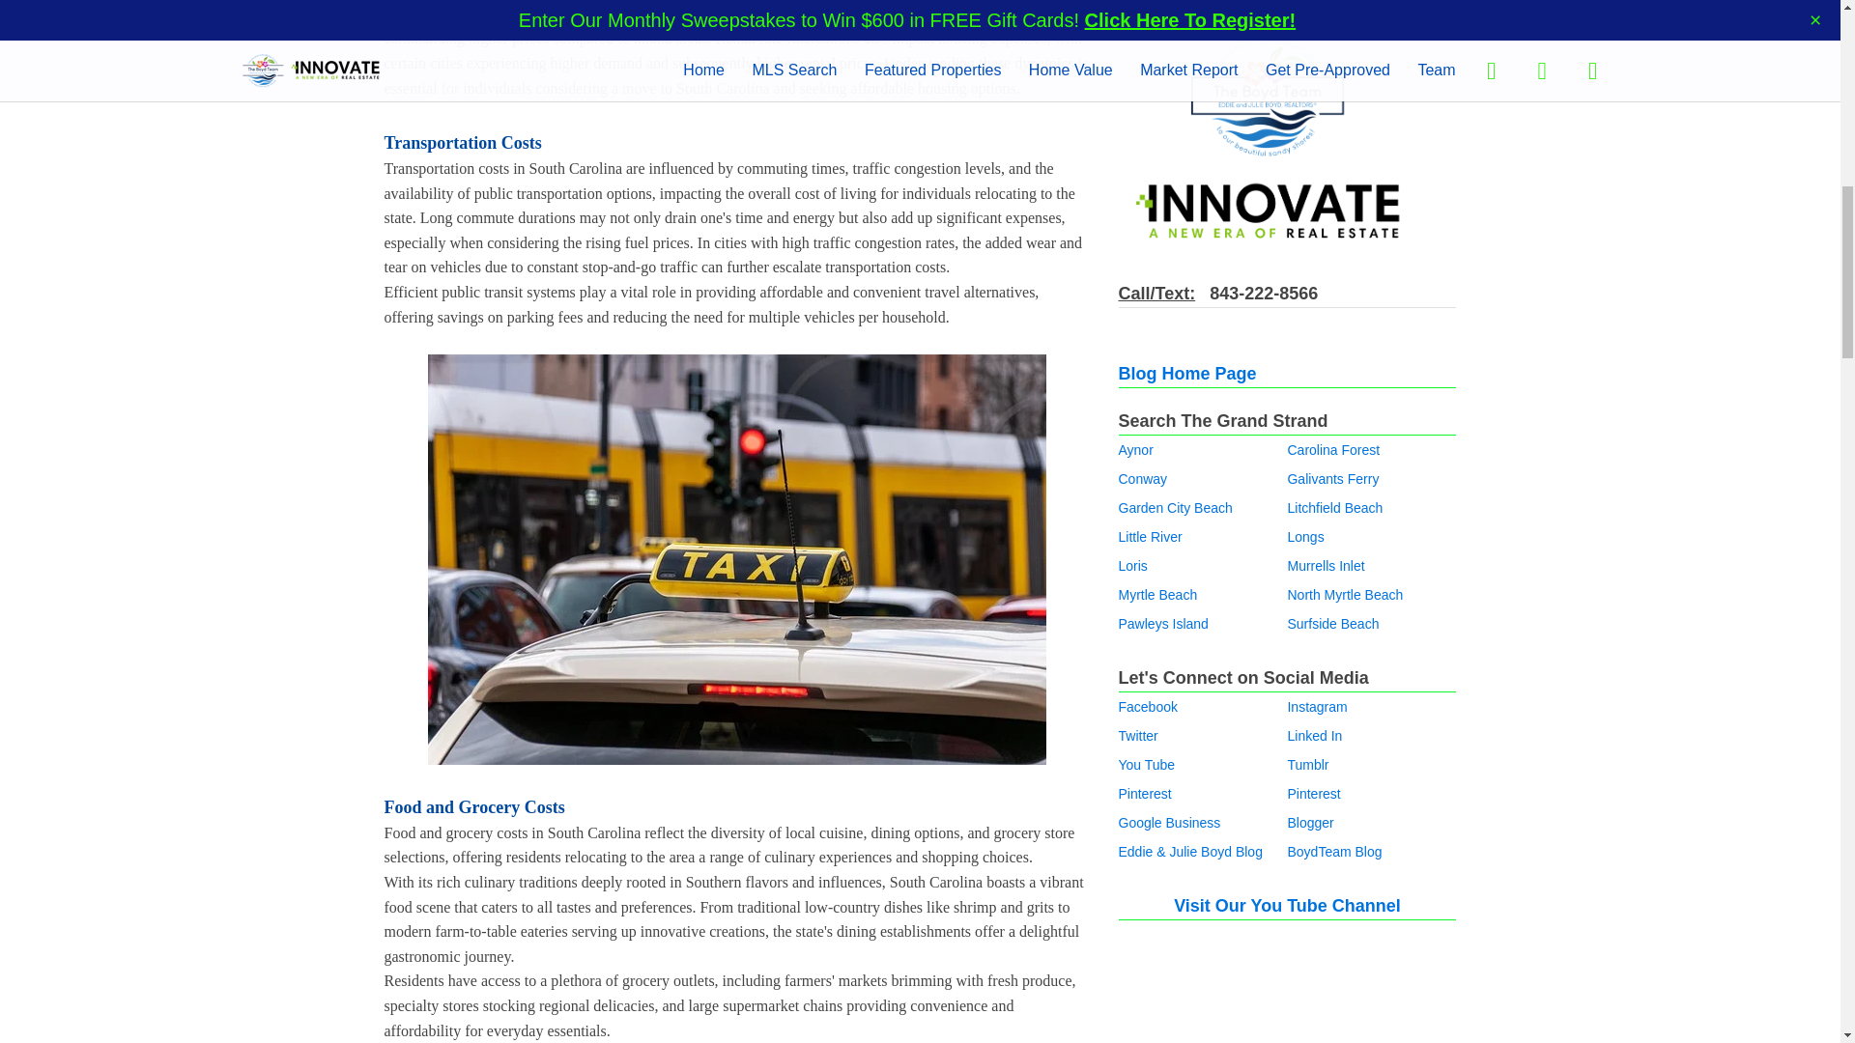  I want to click on Longs, so click(1305, 536).